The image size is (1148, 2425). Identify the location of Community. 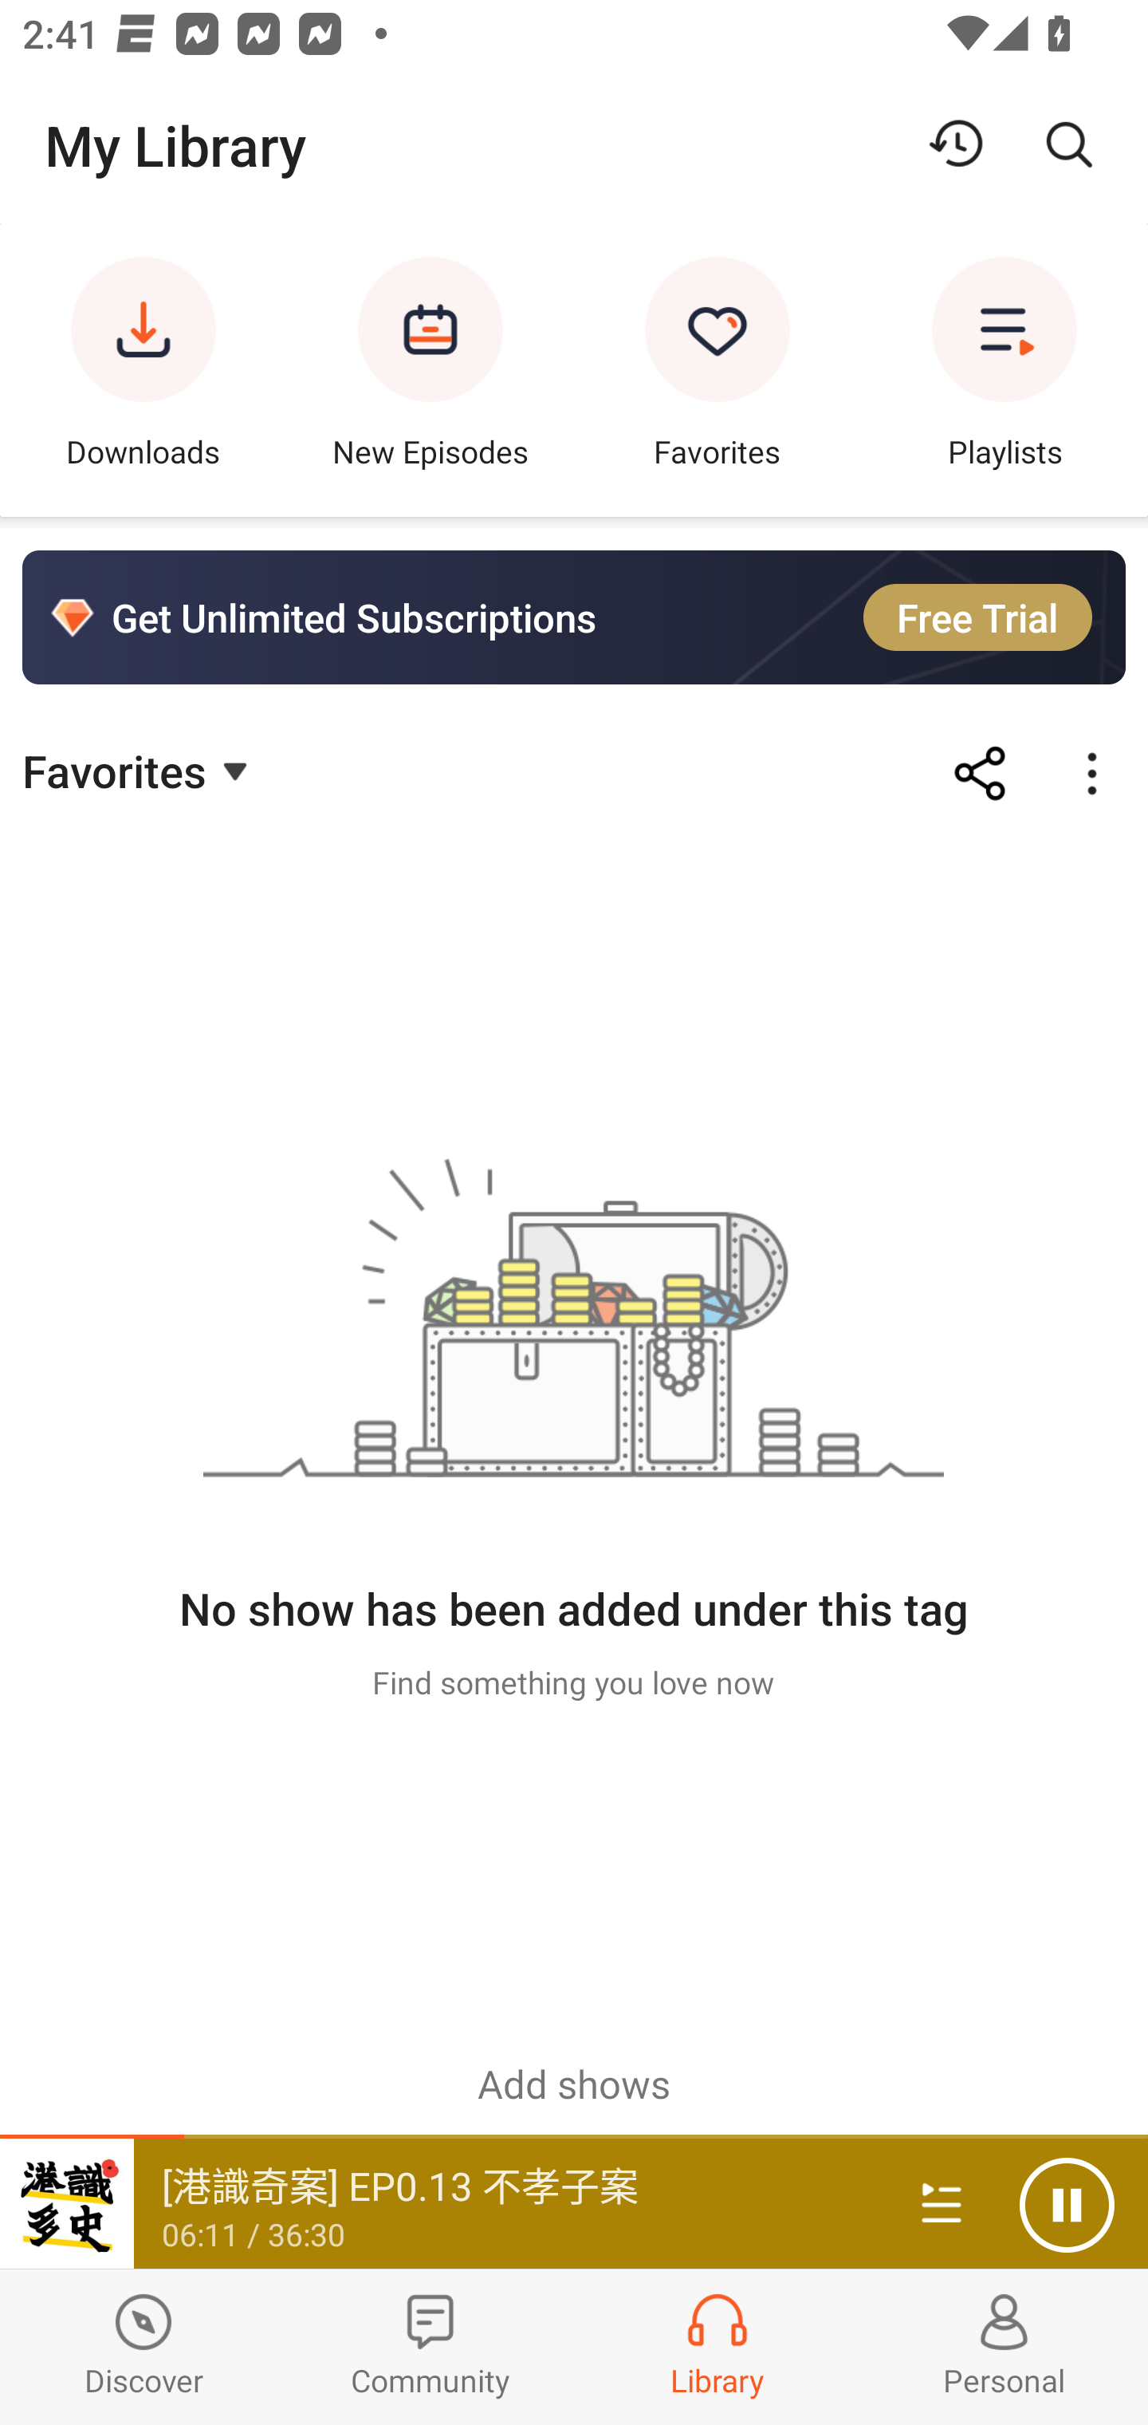
(431, 2347).